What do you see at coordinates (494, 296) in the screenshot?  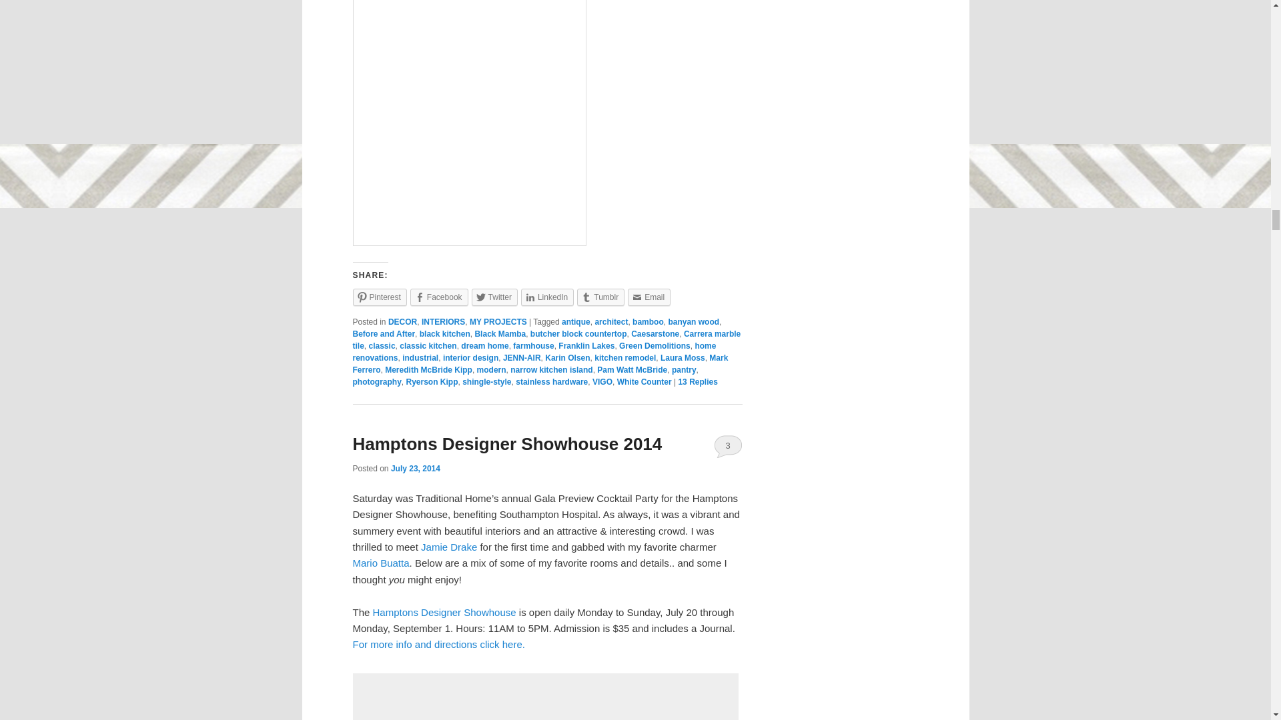 I see `Click to share on Twitter` at bounding box center [494, 296].